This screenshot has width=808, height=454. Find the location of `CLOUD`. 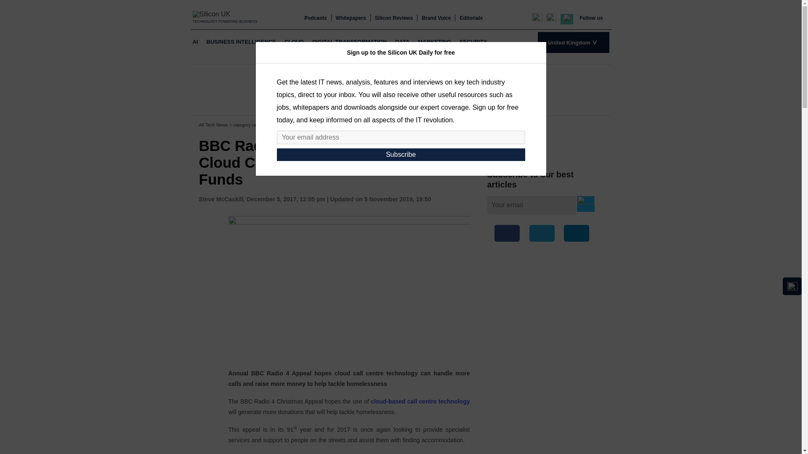

CLOUD is located at coordinates (294, 42).